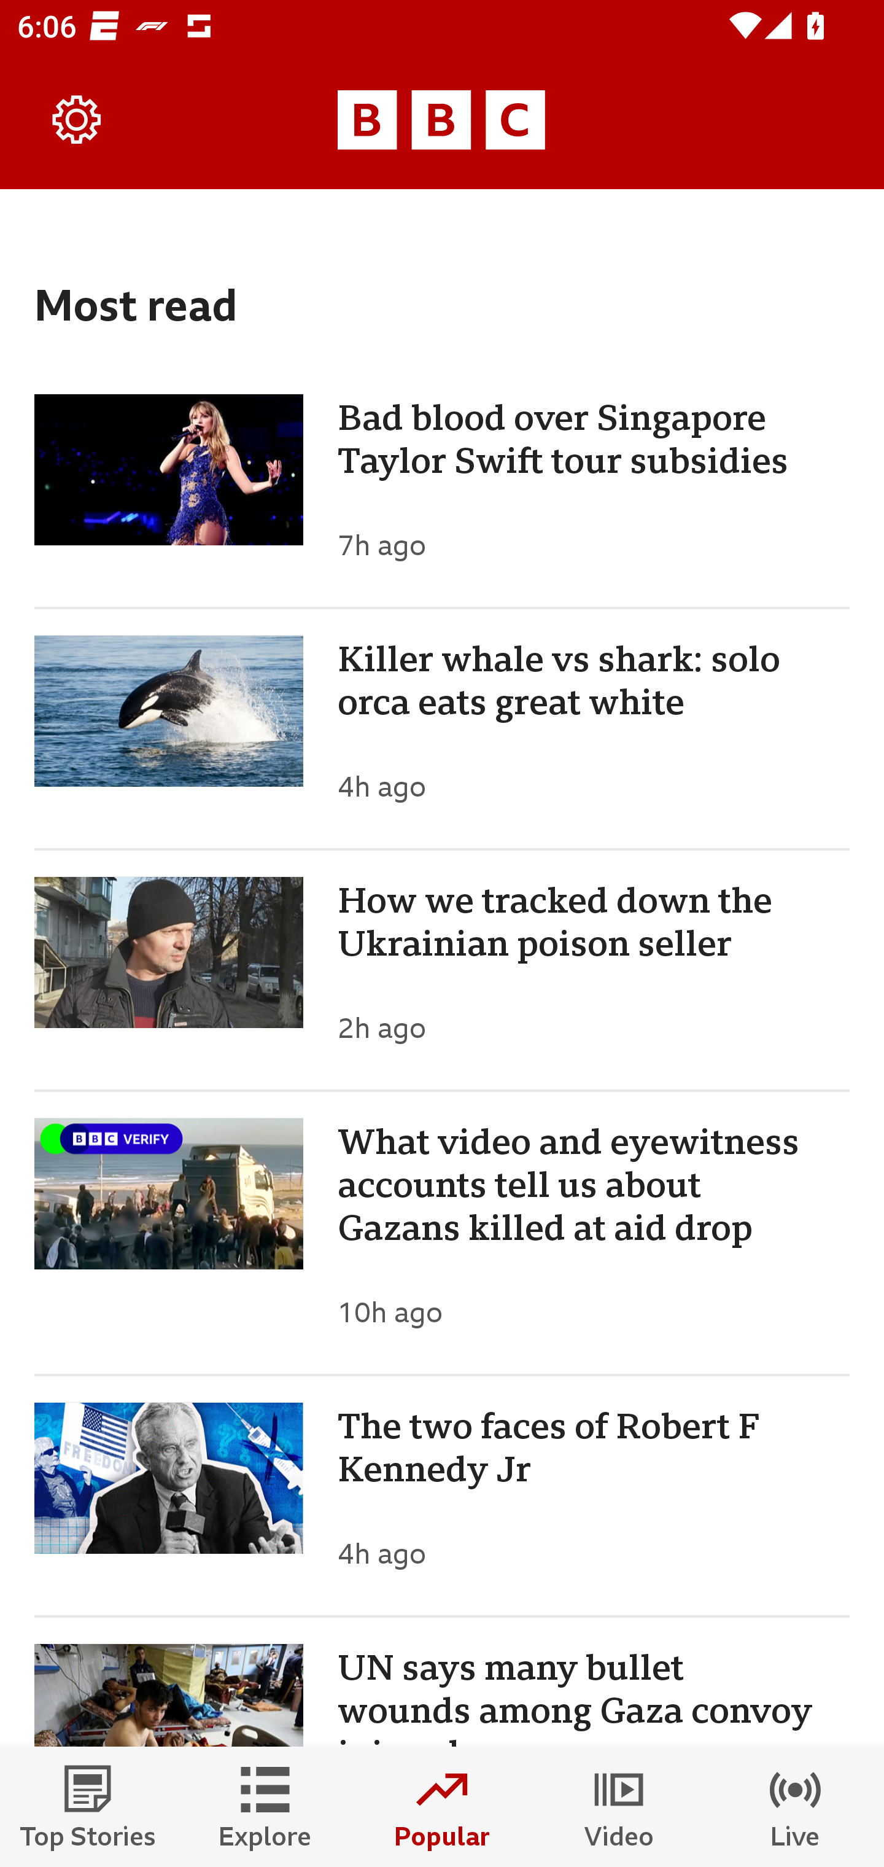  Describe the element at coordinates (265, 1807) in the screenshot. I see `Explore` at that location.